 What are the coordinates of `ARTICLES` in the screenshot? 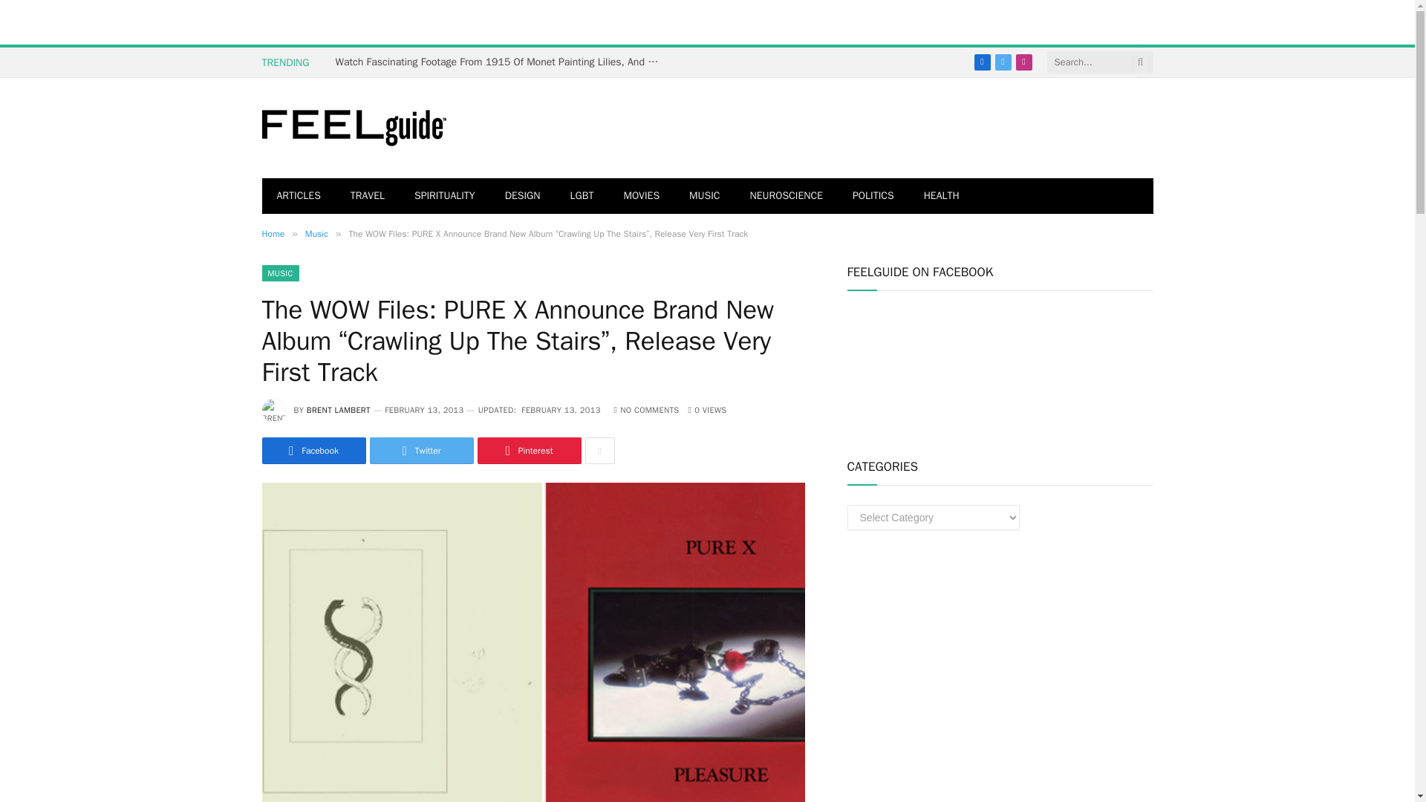 It's located at (298, 196).